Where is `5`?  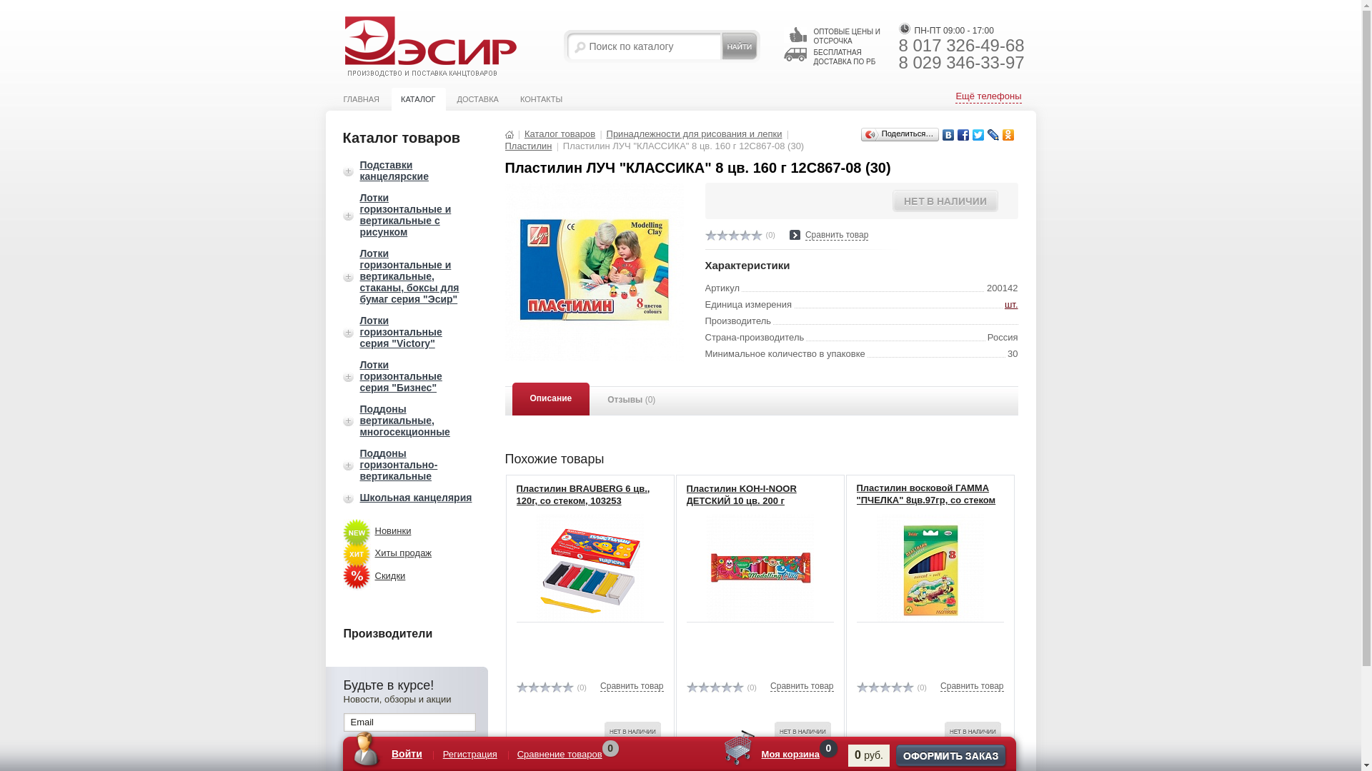
5 is located at coordinates (908, 687).